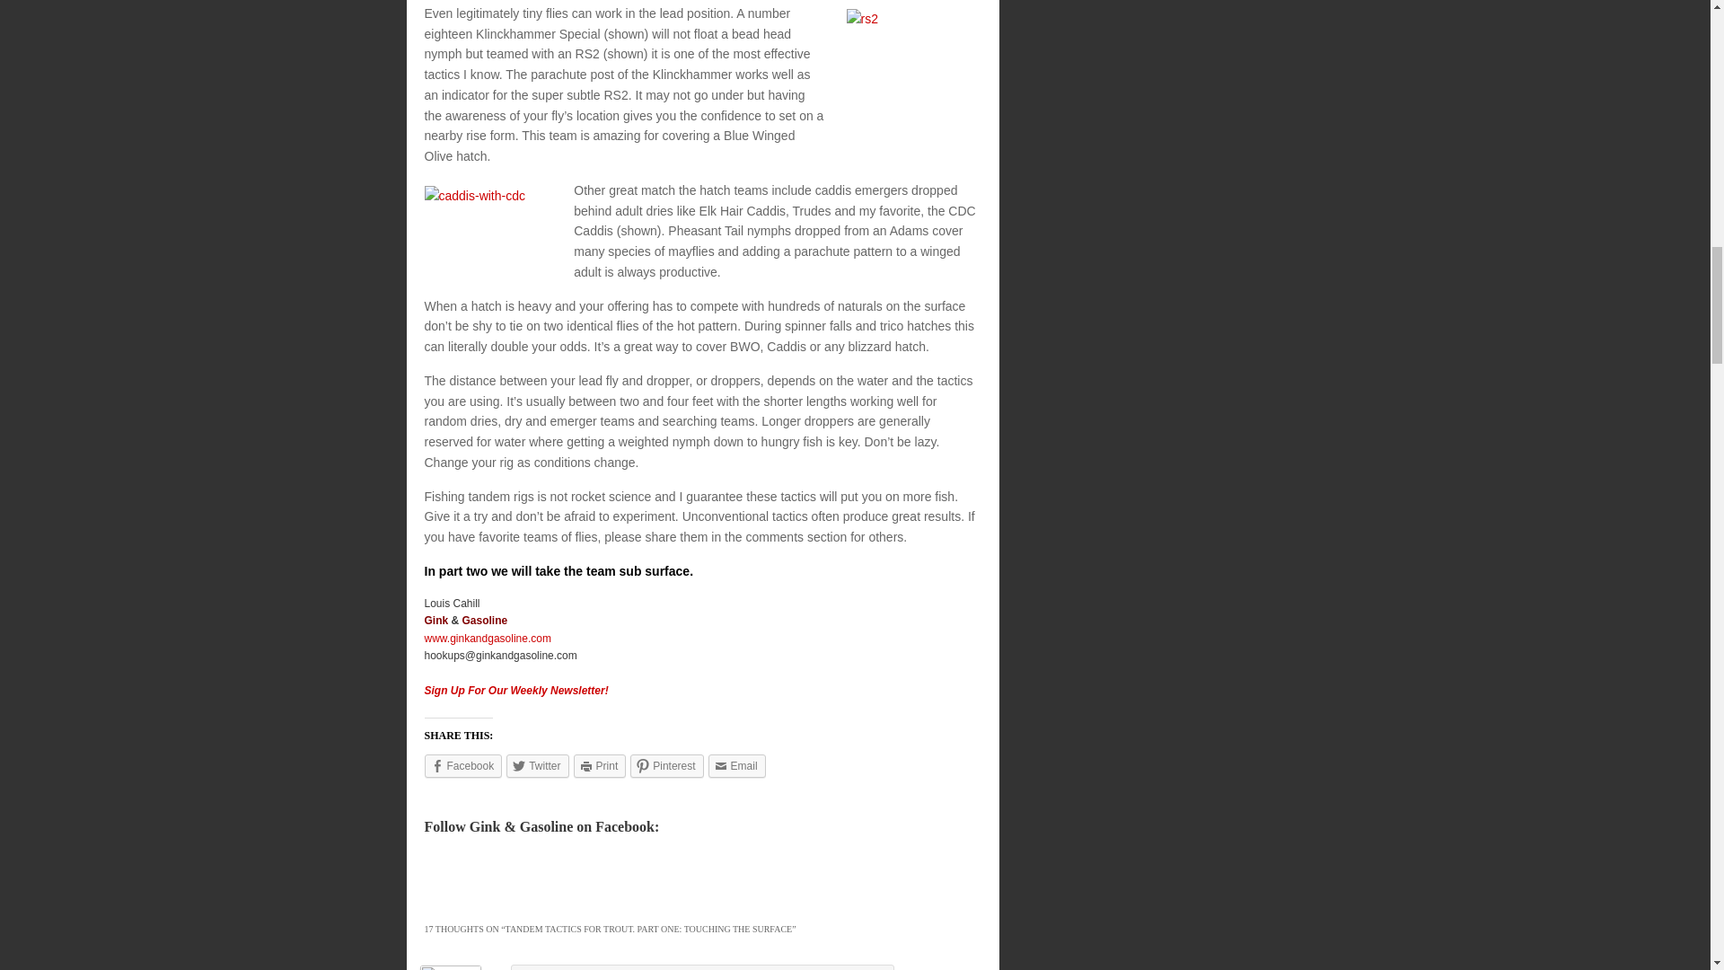  What do you see at coordinates (515, 691) in the screenshot?
I see `Sign Up For Our Weekly Newsletter!` at bounding box center [515, 691].